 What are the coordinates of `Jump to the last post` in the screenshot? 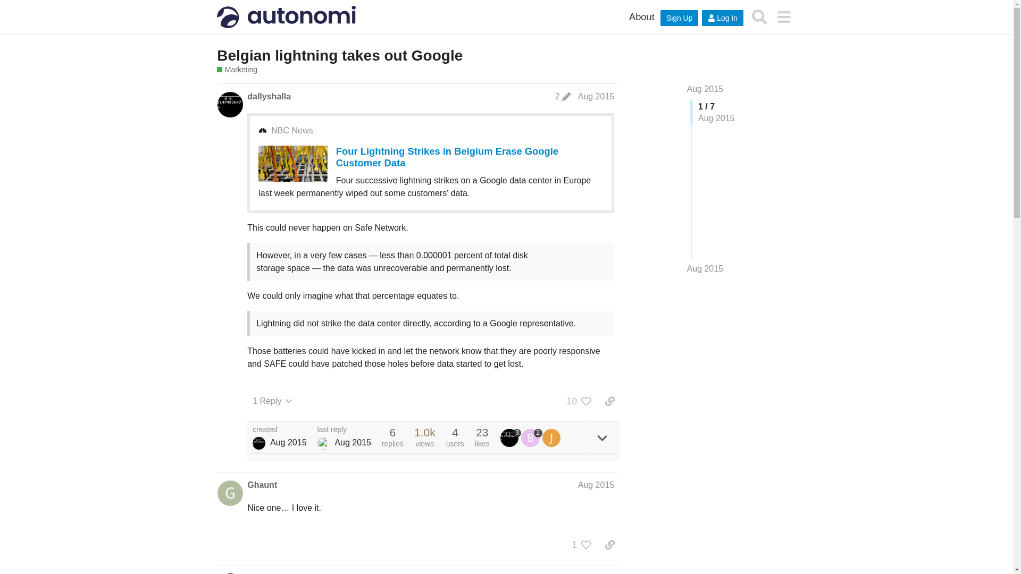 It's located at (705, 268).